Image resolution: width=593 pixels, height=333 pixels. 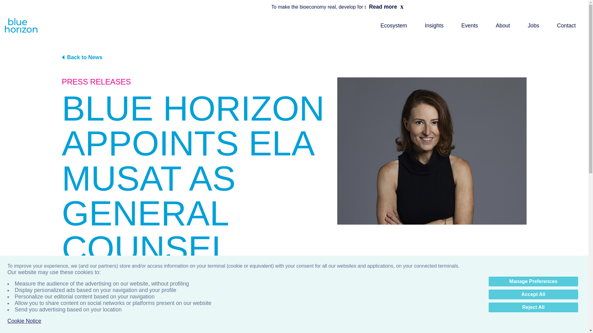 I want to click on Cookie Notice, so click(x=24, y=321).